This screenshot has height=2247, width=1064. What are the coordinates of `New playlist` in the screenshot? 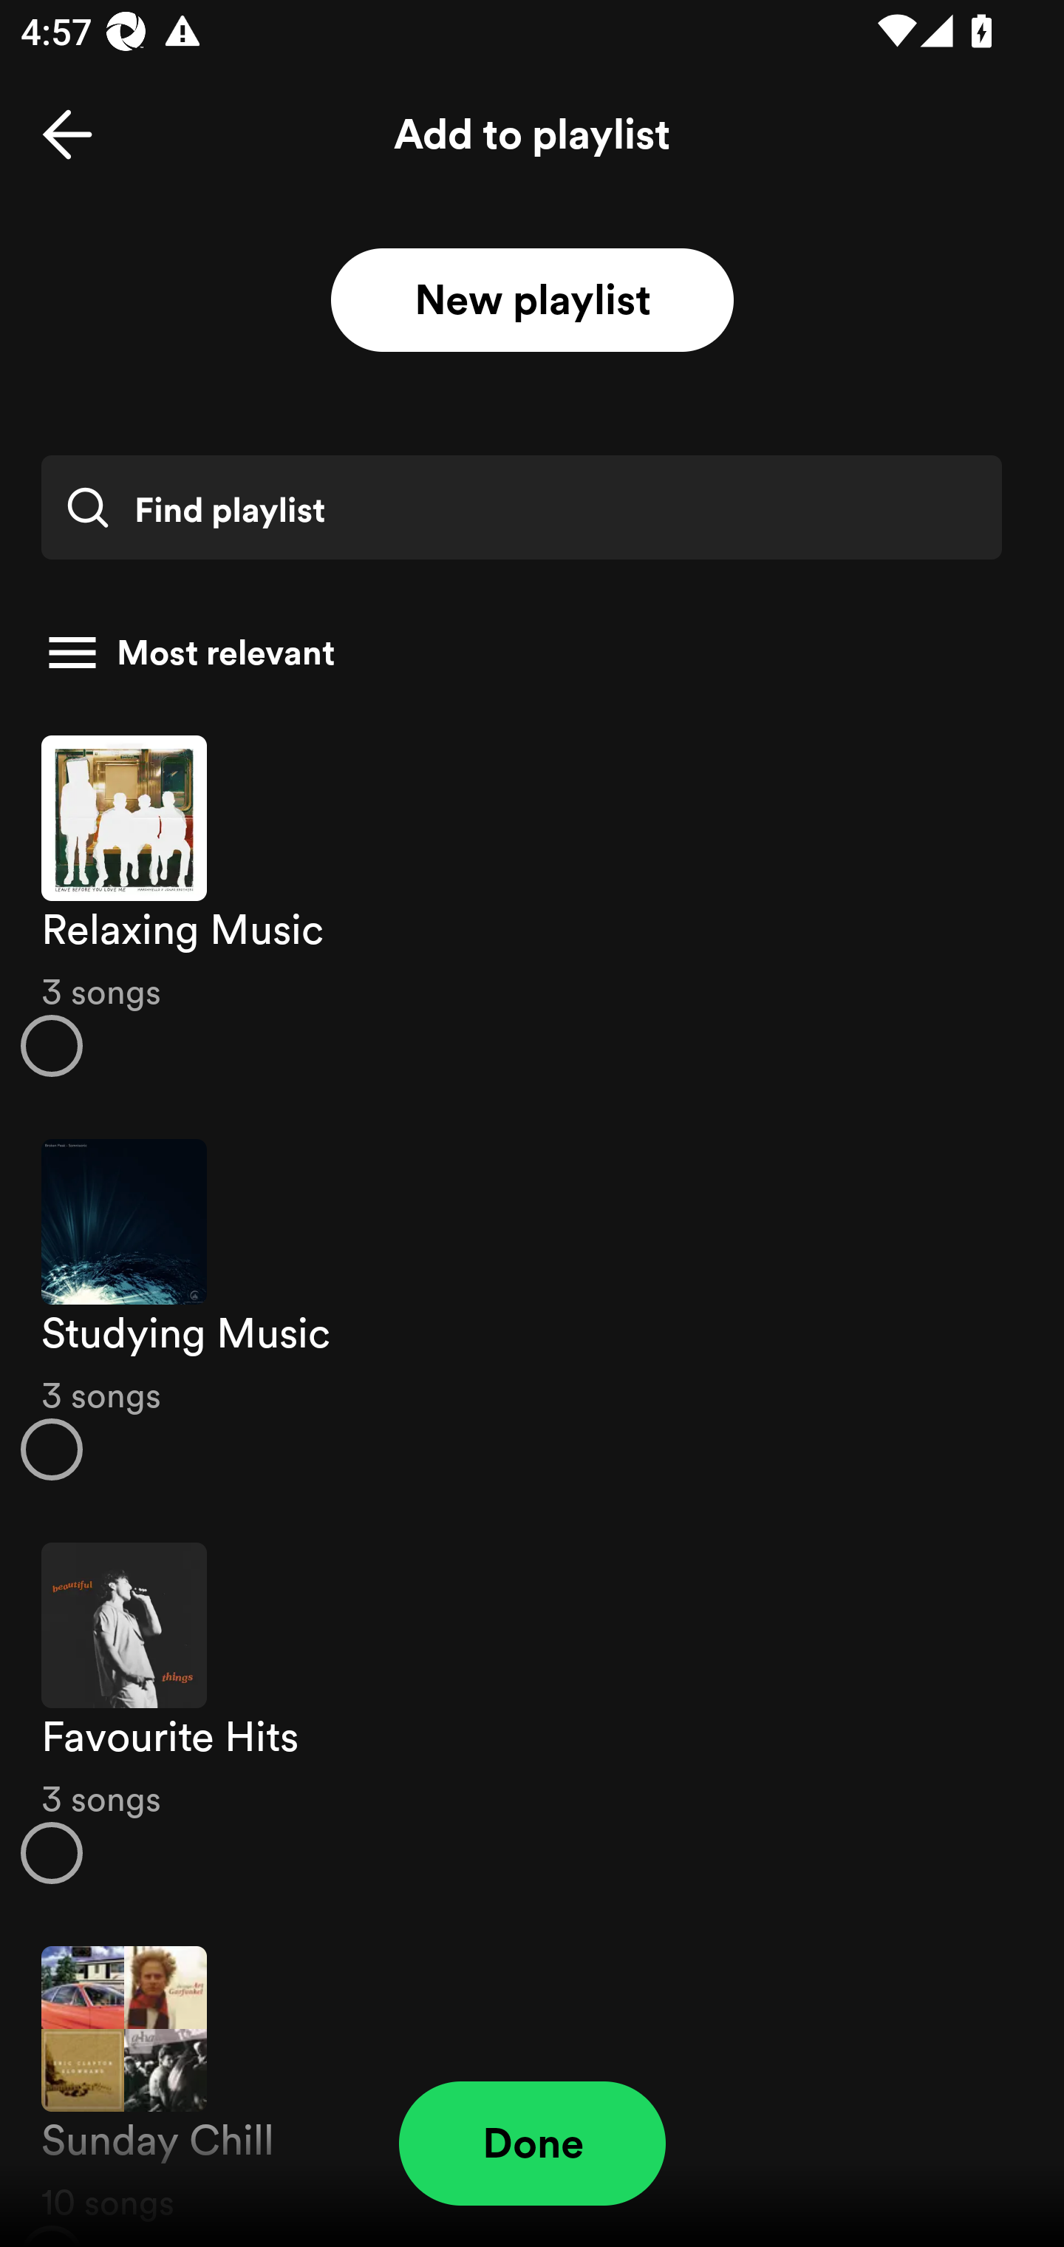 It's located at (532, 301).